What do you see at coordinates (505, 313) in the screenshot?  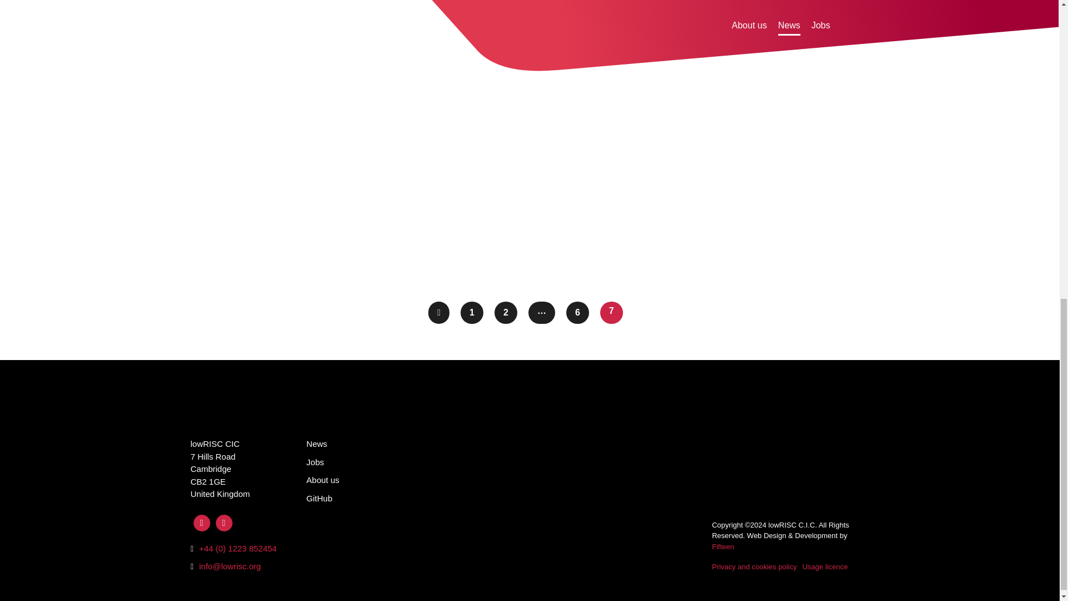 I see `2` at bounding box center [505, 313].